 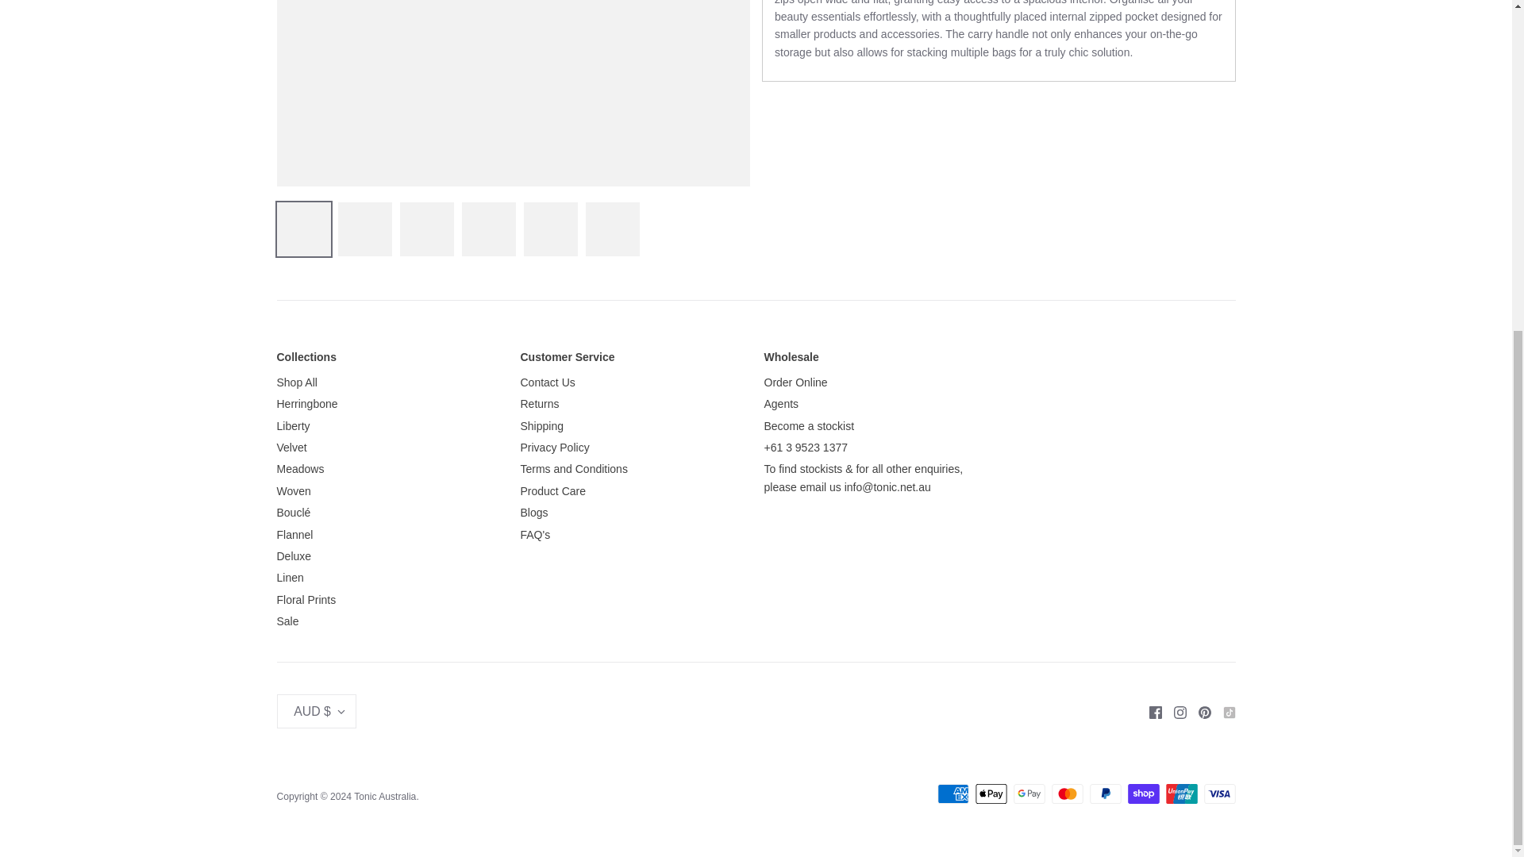 What do you see at coordinates (1143, 794) in the screenshot?
I see `Shop Pay` at bounding box center [1143, 794].